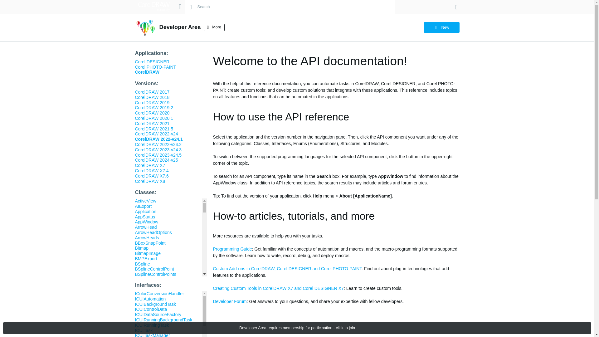 This screenshot has width=599, height=337. I want to click on User, so click(456, 7).